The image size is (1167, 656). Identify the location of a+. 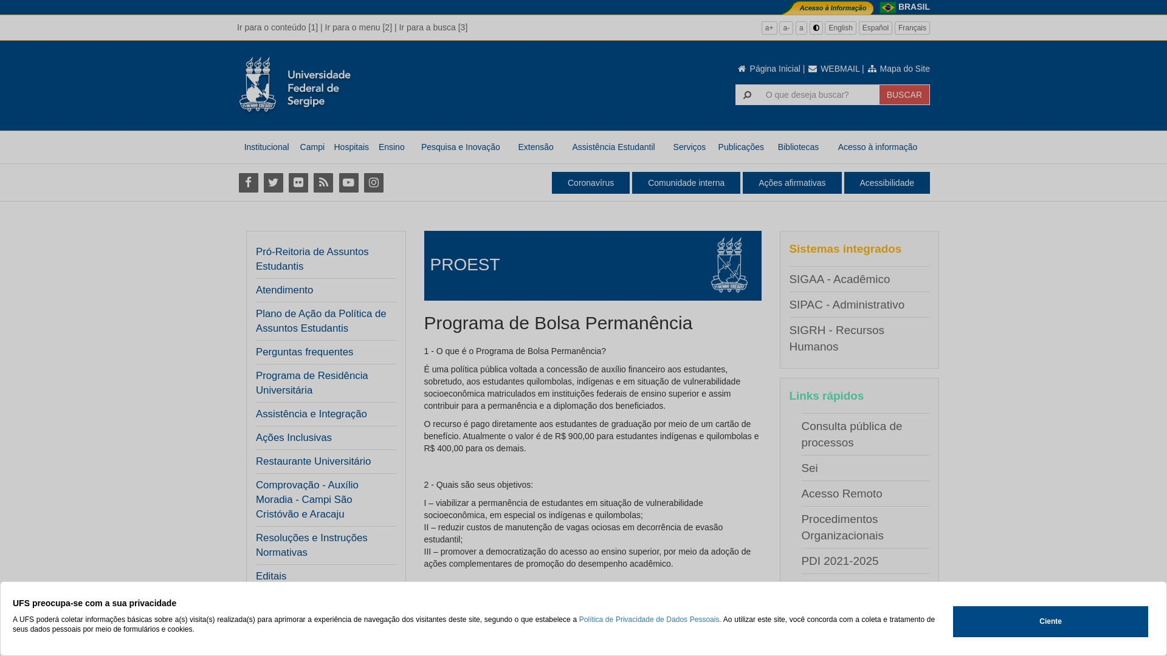
(769, 28).